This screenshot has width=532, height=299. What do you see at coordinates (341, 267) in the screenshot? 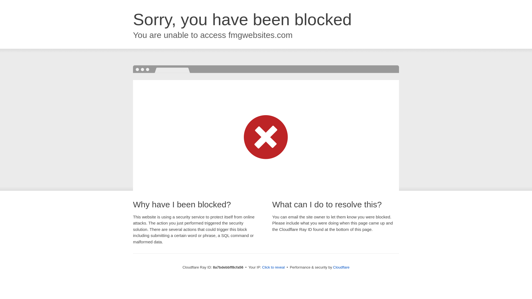
I see `Cloudflare` at bounding box center [341, 267].